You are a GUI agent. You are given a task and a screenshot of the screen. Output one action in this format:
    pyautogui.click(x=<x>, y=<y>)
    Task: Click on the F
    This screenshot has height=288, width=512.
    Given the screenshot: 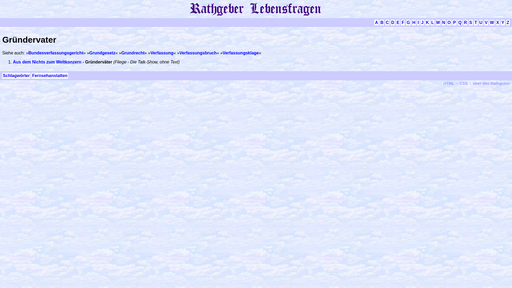 What is the action you would take?
    pyautogui.click(x=403, y=22)
    